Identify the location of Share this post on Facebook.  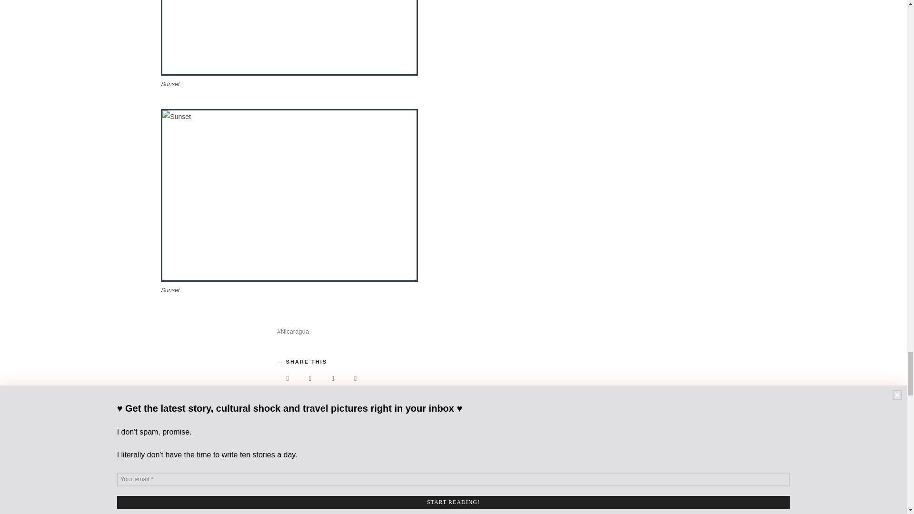
(287, 378).